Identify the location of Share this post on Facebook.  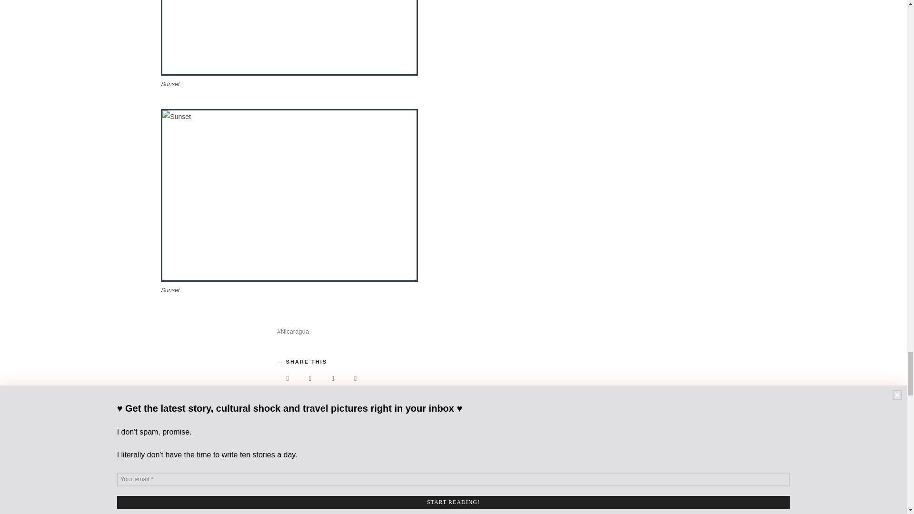
(287, 378).